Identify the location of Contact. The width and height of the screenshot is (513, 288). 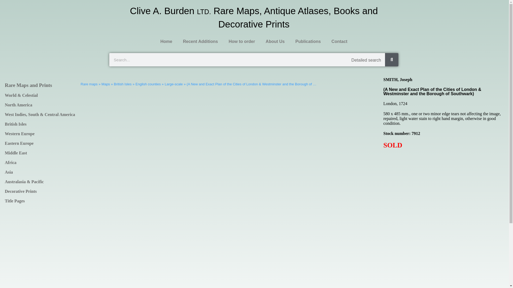
(339, 42).